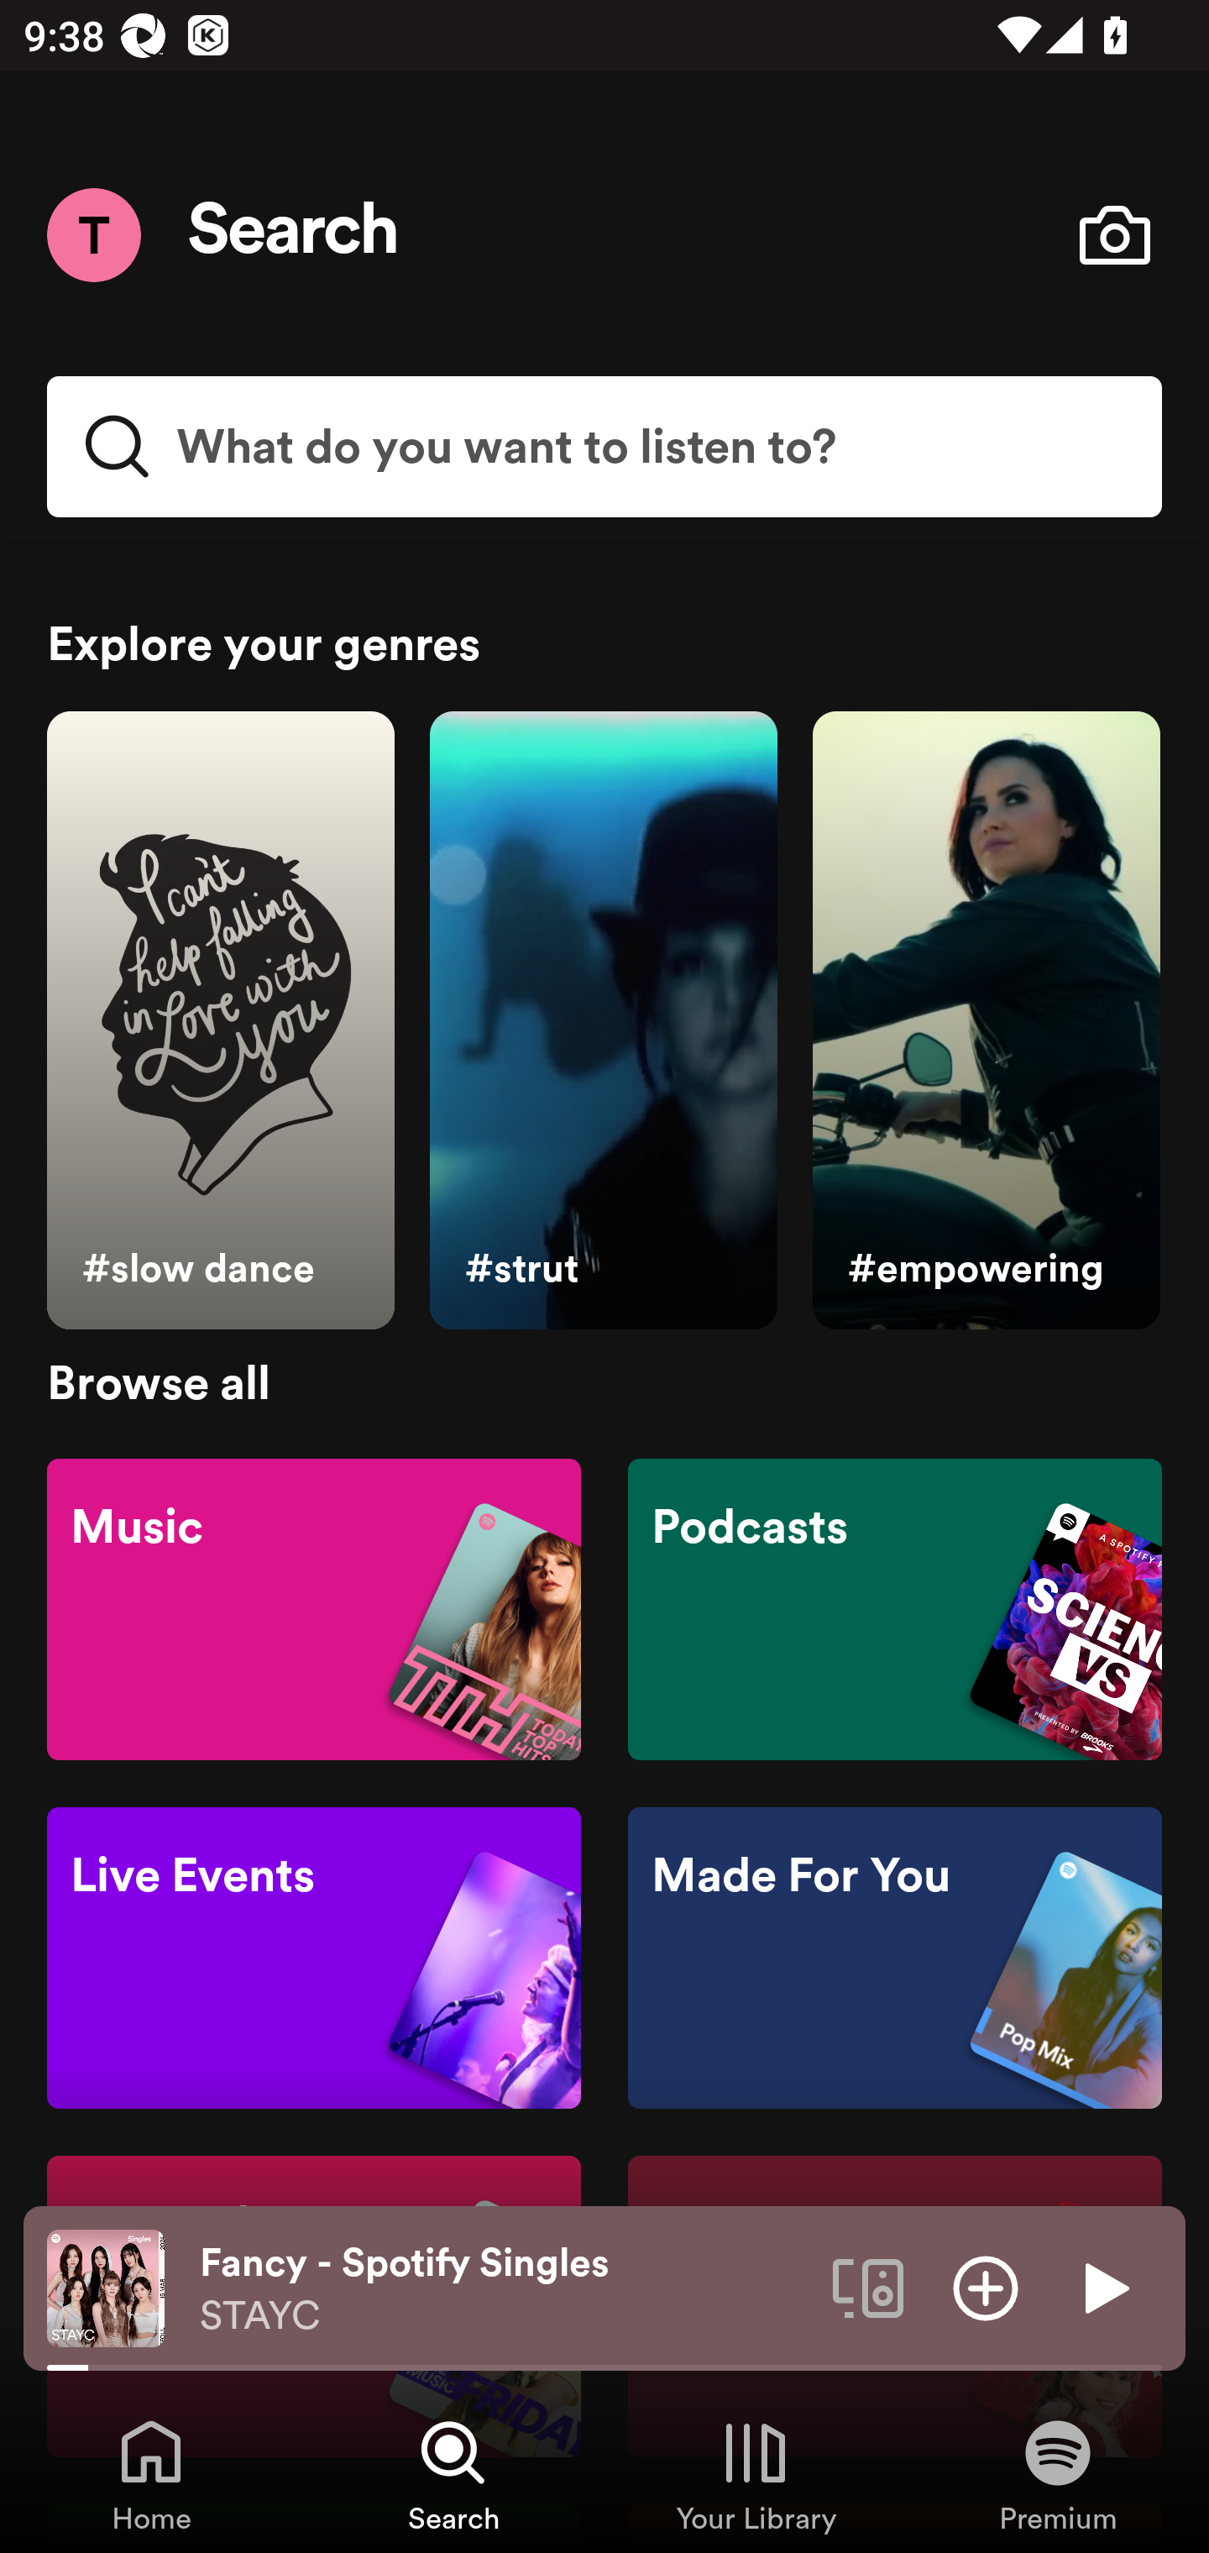 The height and width of the screenshot is (2553, 1209). What do you see at coordinates (314, 1607) in the screenshot?
I see `Music` at bounding box center [314, 1607].